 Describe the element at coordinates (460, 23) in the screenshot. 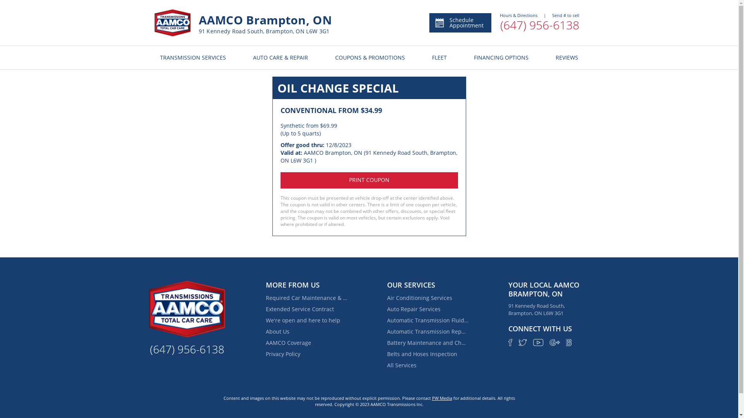

I see `Schedule Appointment` at that location.